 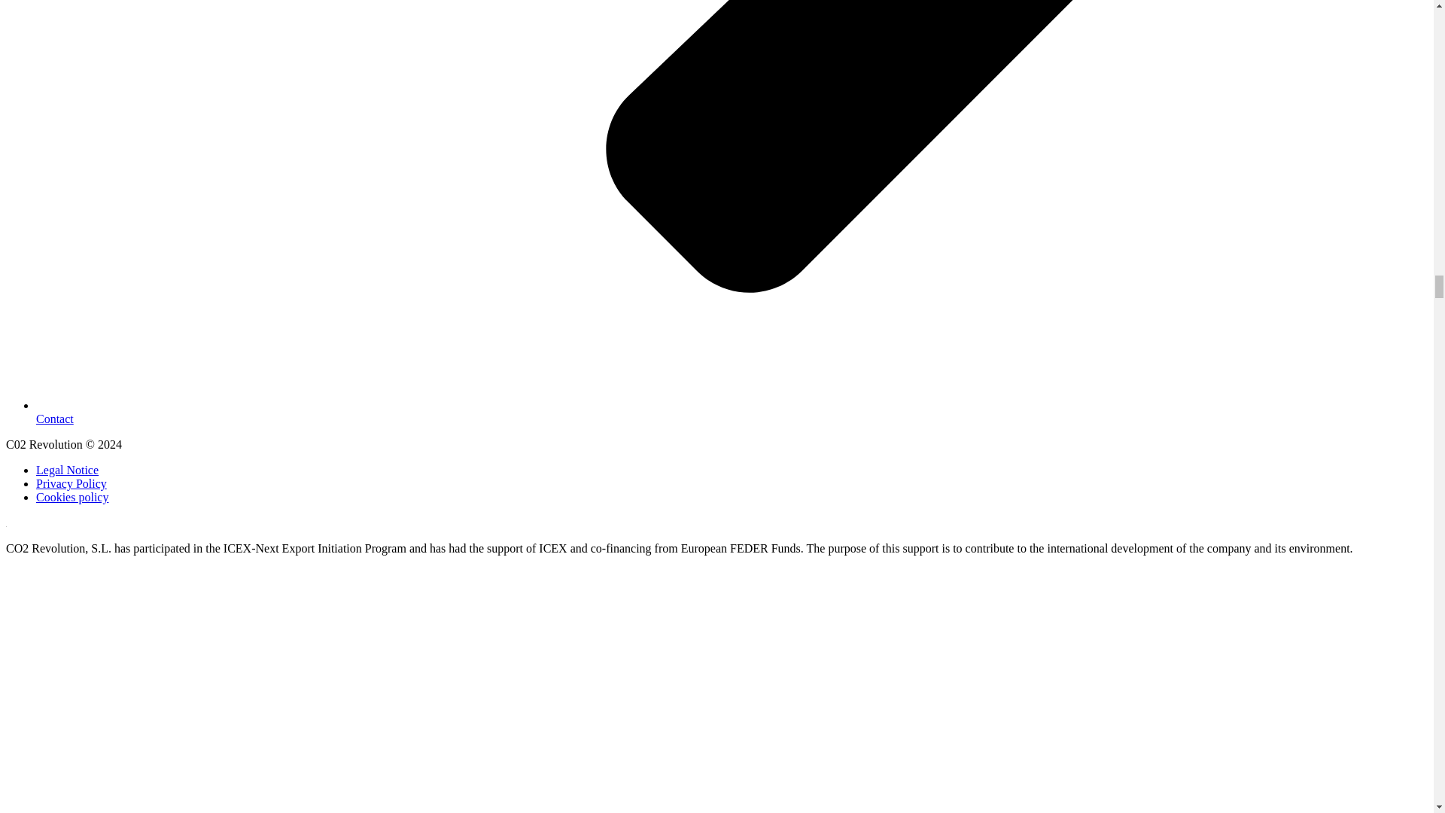 What do you see at coordinates (71, 483) in the screenshot?
I see `Privacy Policy` at bounding box center [71, 483].